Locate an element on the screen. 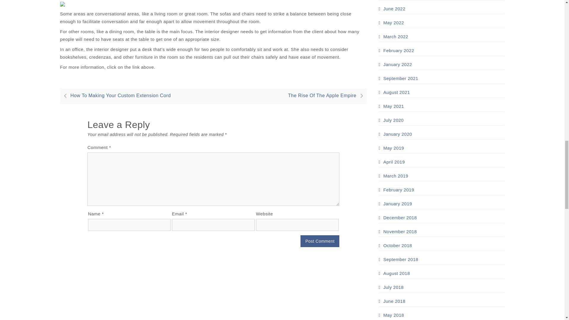 The height and width of the screenshot is (320, 569). January 2020 is located at coordinates (395, 134).